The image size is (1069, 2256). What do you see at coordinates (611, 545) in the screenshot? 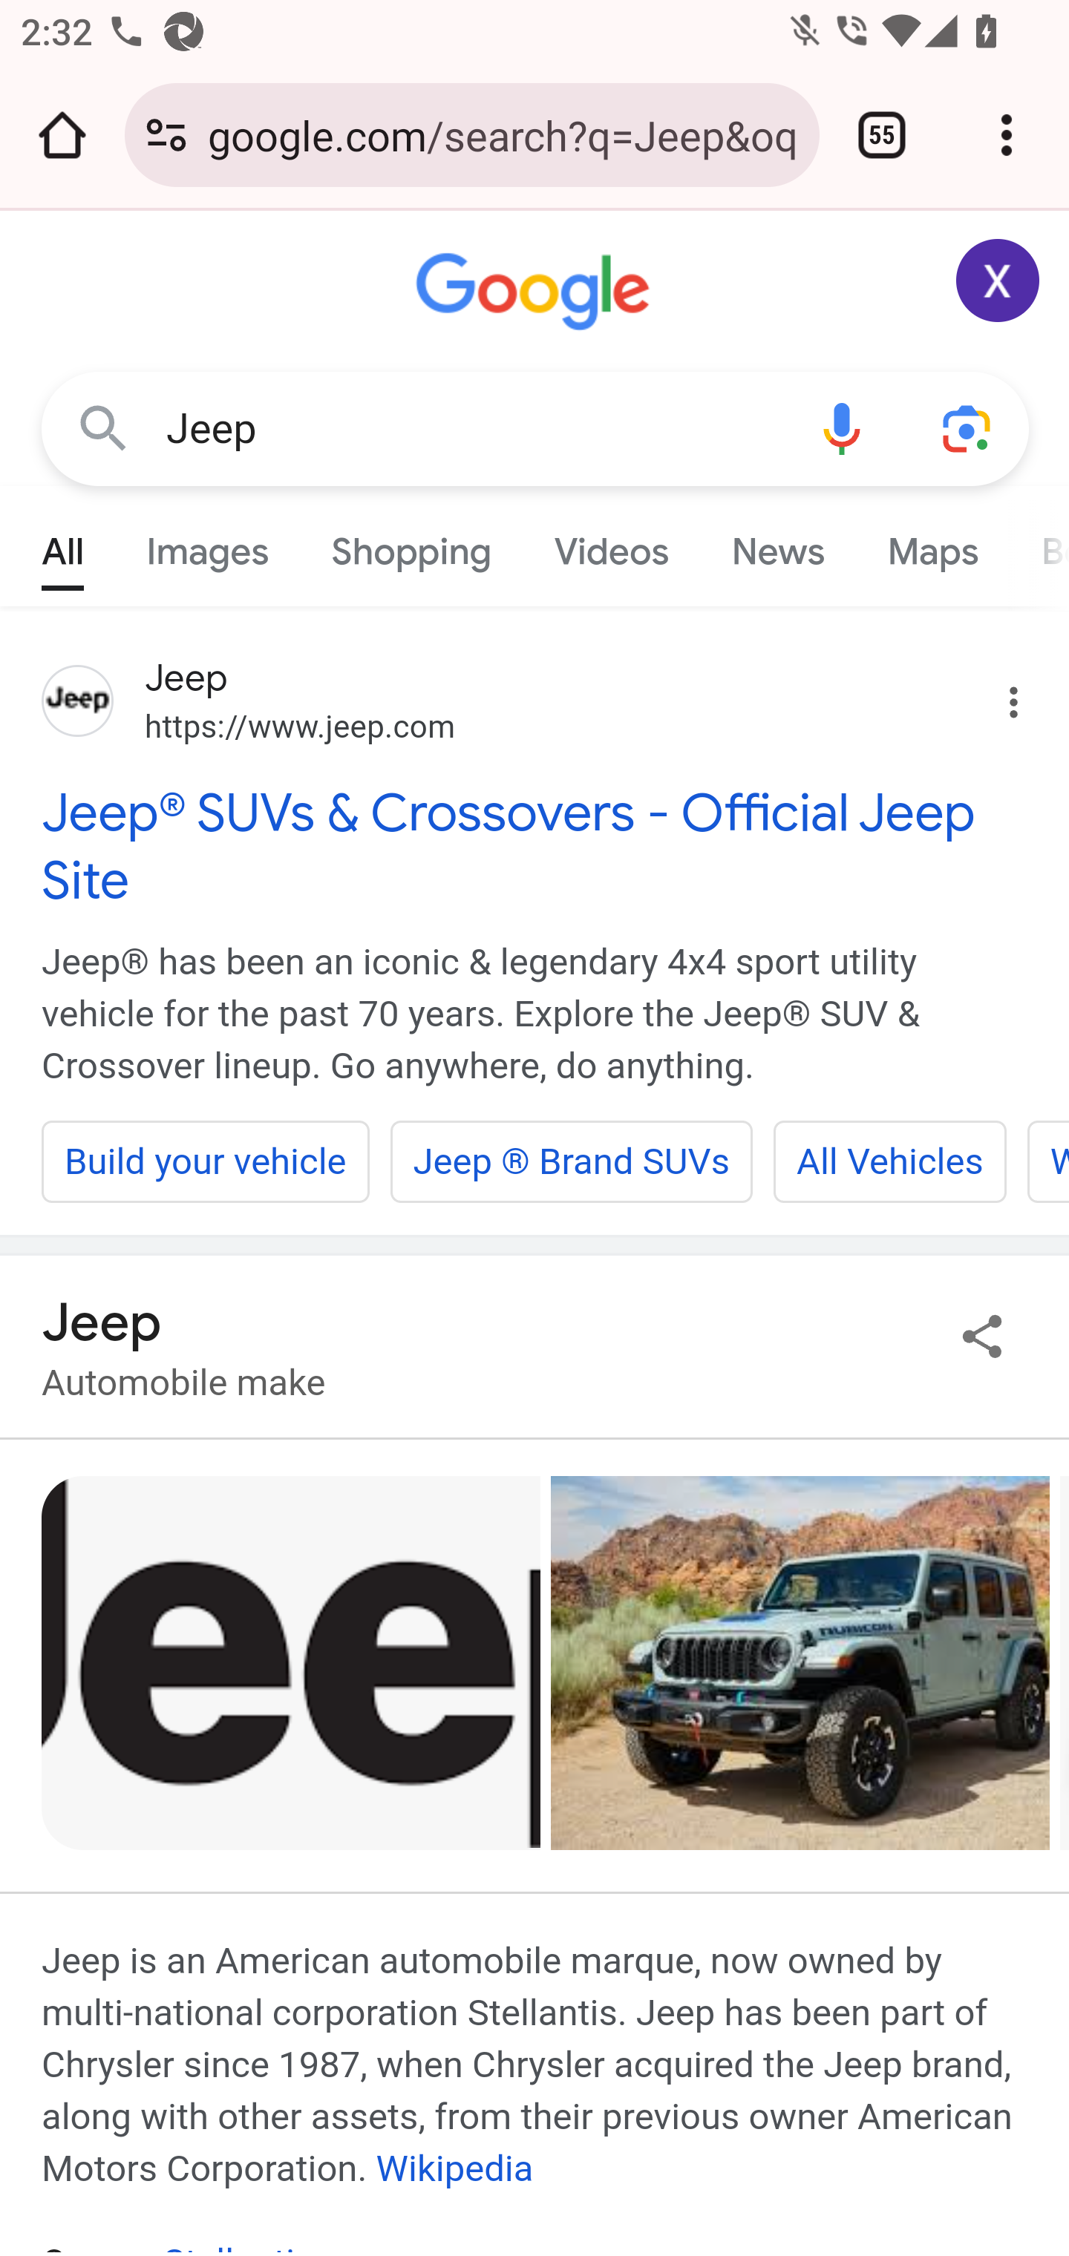
I see `Videos` at bounding box center [611, 545].